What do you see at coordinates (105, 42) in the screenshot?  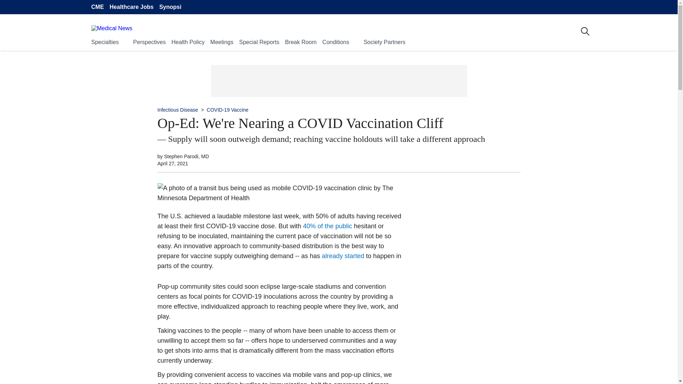 I see `Specialties` at bounding box center [105, 42].